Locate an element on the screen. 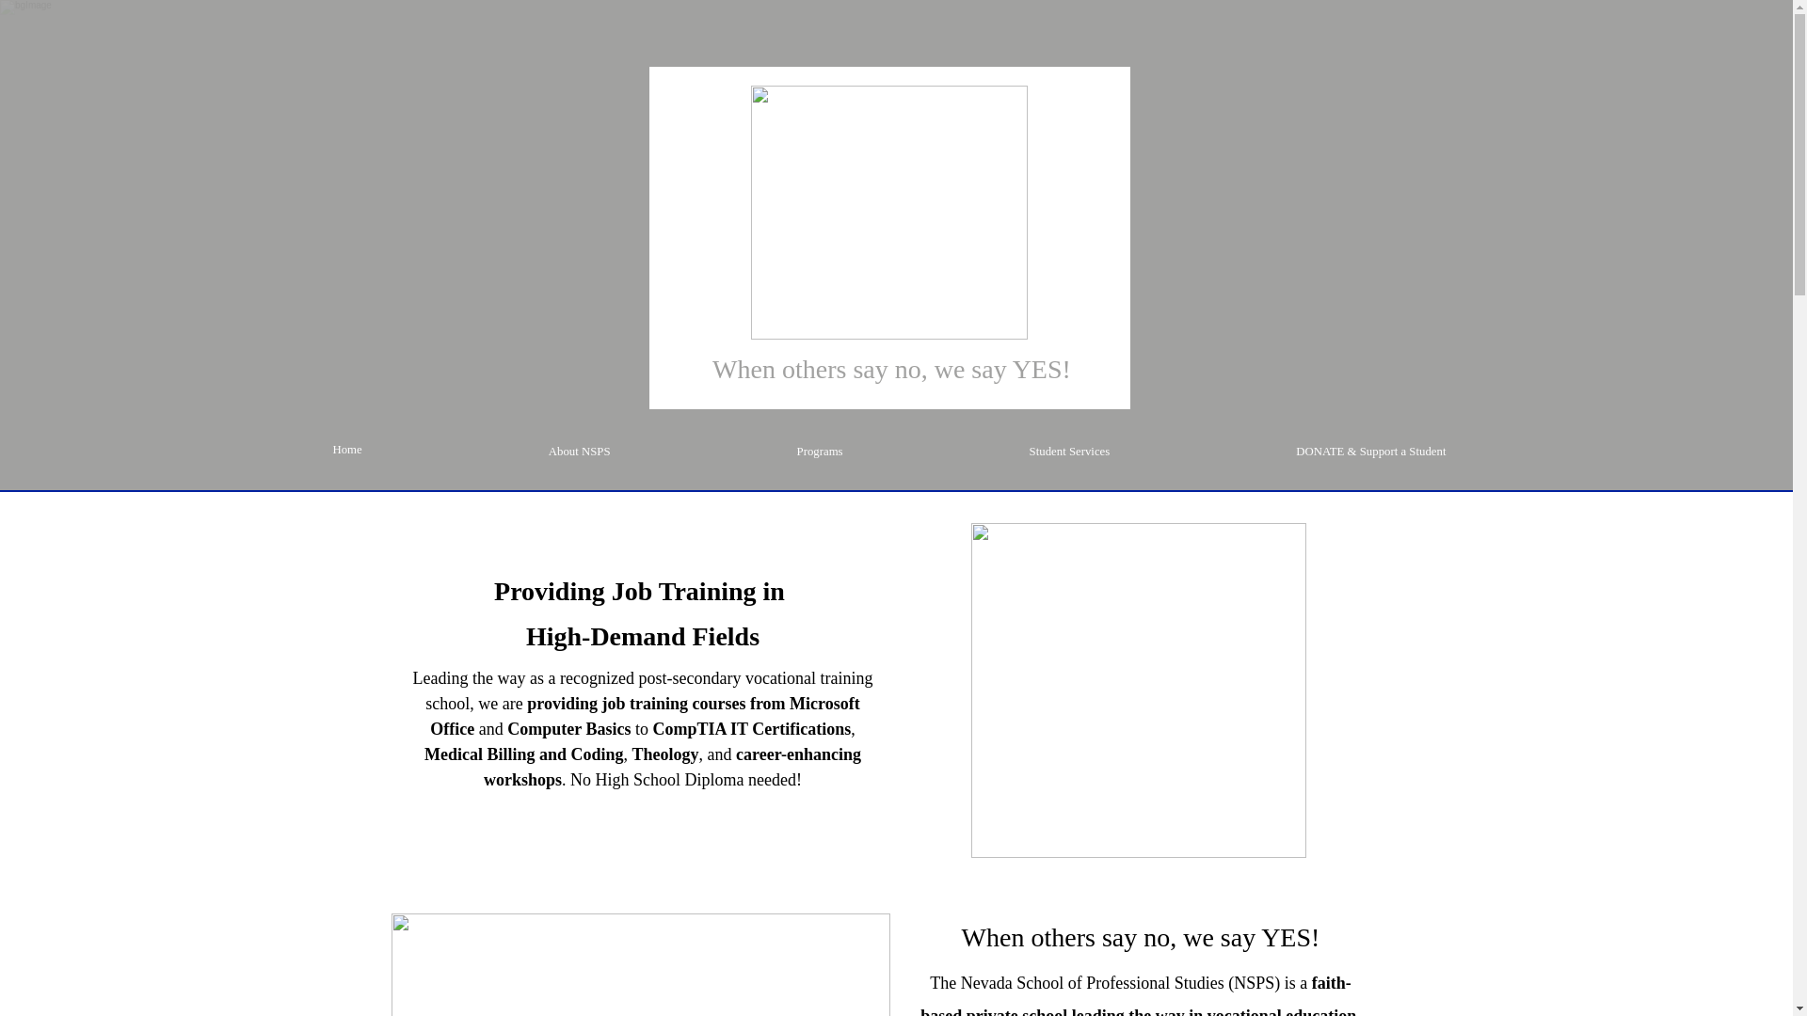 The image size is (1807, 1016). Student Services is located at coordinates (1069, 452).